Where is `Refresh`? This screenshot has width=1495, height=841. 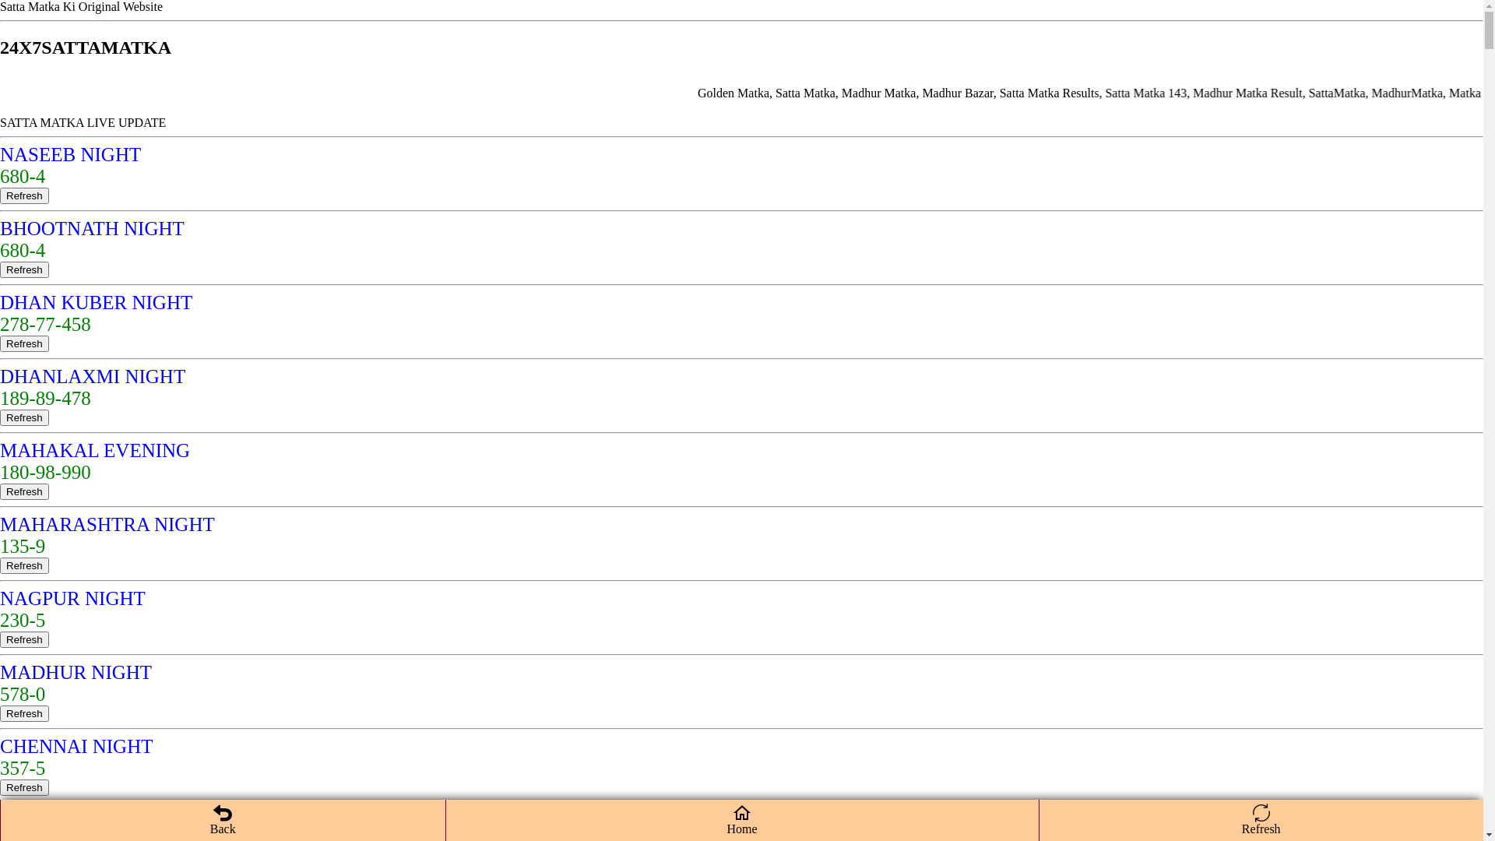
Refresh is located at coordinates (25, 713).